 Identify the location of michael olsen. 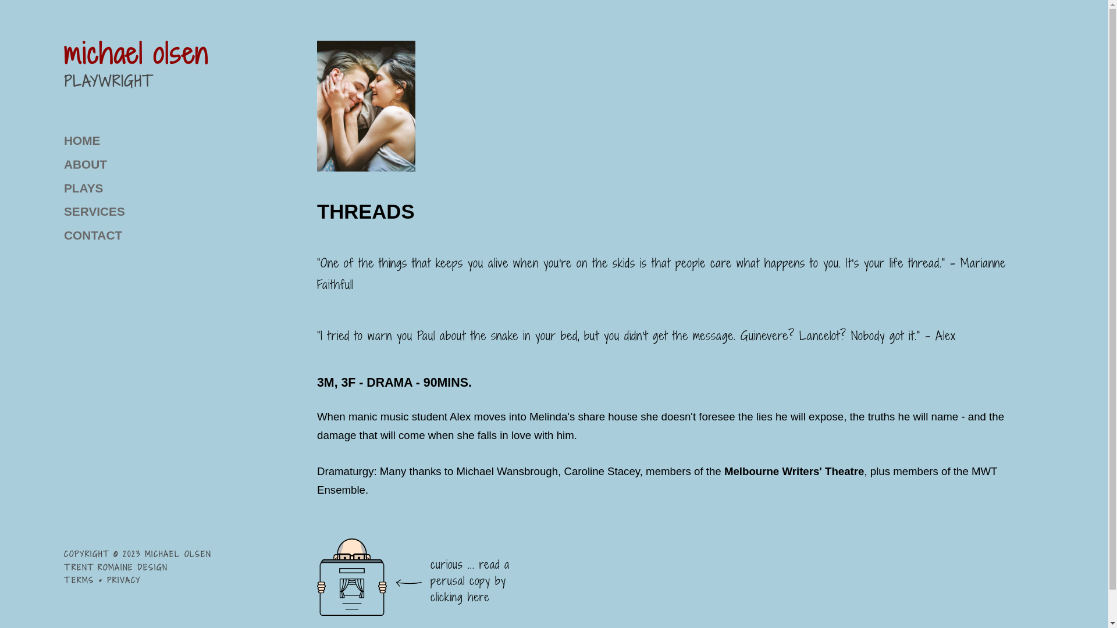
(136, 53).